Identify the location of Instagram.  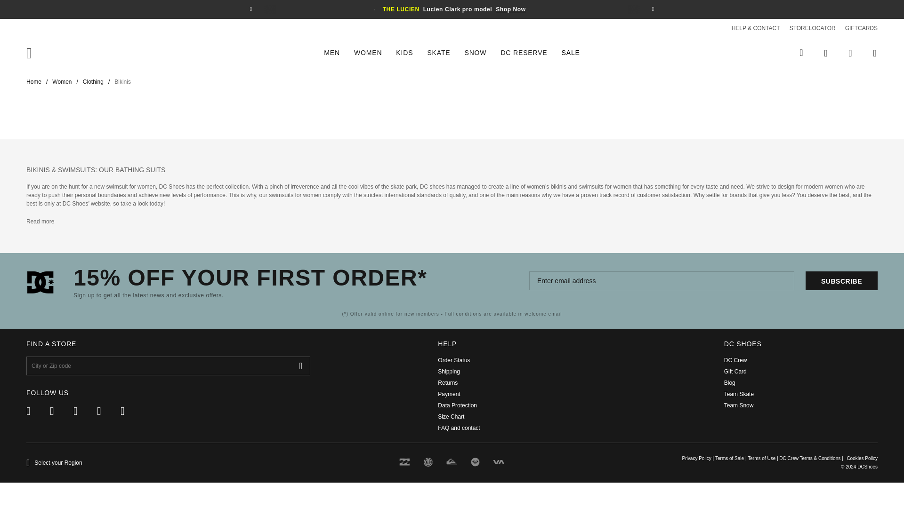
(85, 411).